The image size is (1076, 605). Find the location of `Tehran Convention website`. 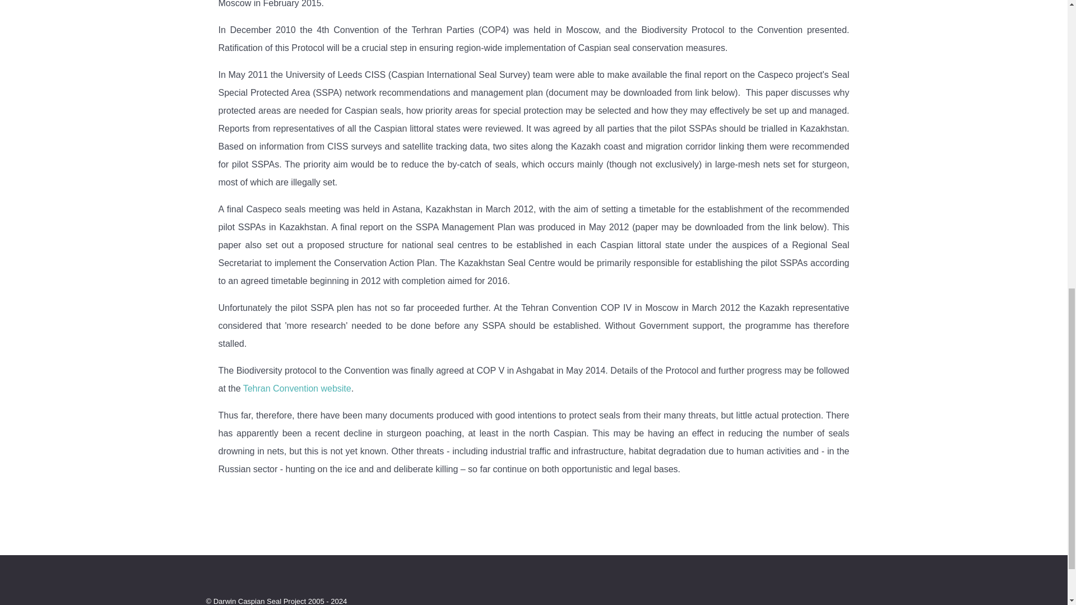

Tehran Convention website is located at coordinates (297, 388).